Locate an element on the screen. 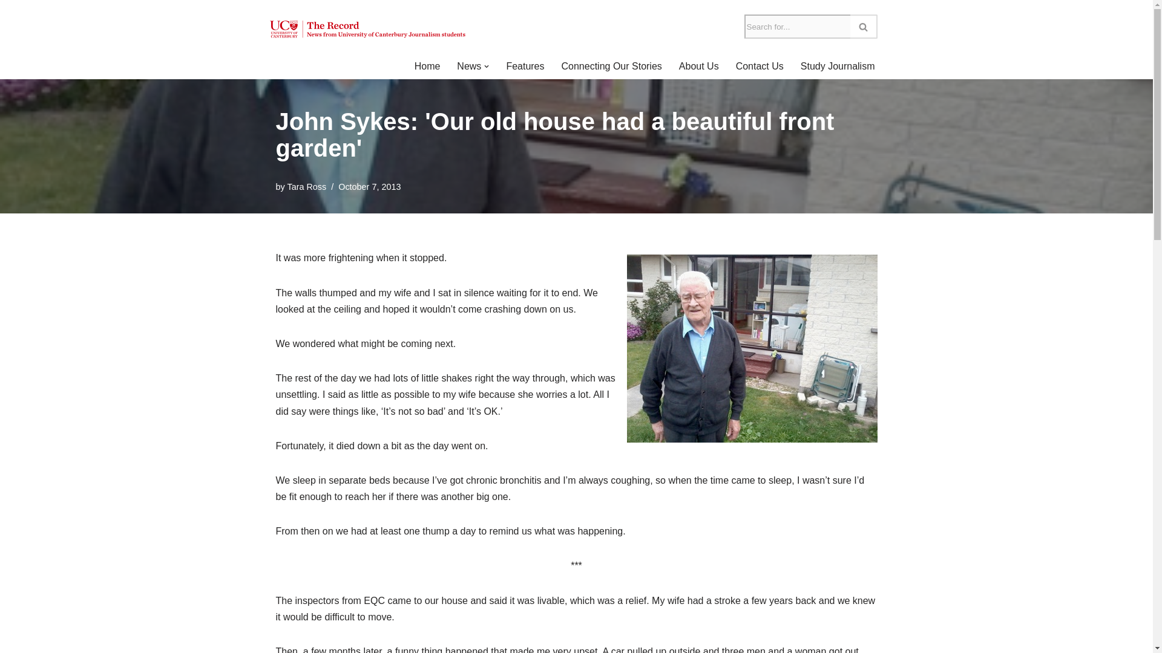 The image size is (1162, 653). Home is located at coordinates (427, 67).